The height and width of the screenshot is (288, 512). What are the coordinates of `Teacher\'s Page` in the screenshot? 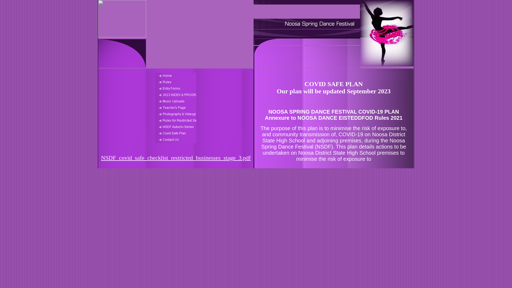 It's located at (176, 108).